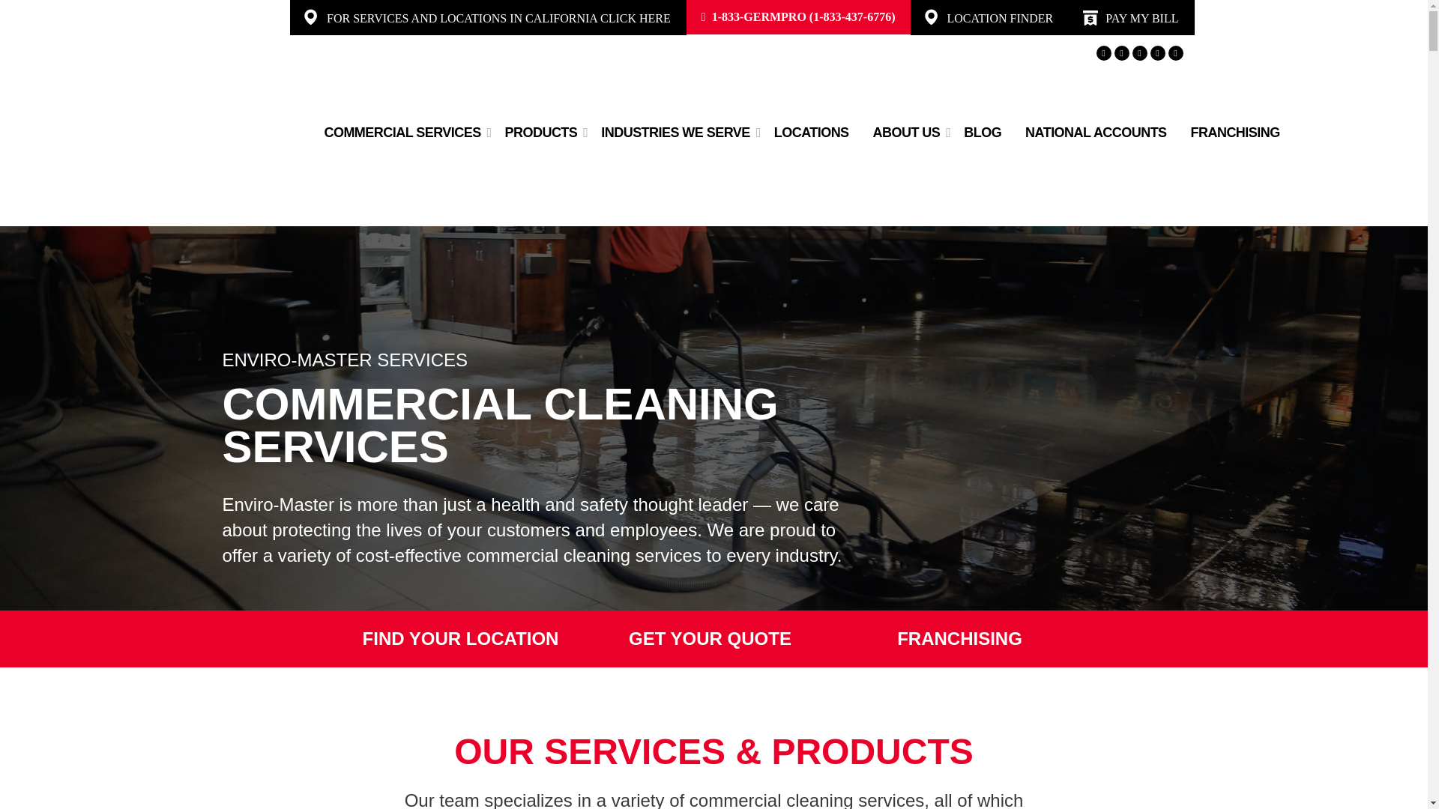 This screenshot has height=809, width=1439. I want to click on PRODUCTS, so click(541, 133).